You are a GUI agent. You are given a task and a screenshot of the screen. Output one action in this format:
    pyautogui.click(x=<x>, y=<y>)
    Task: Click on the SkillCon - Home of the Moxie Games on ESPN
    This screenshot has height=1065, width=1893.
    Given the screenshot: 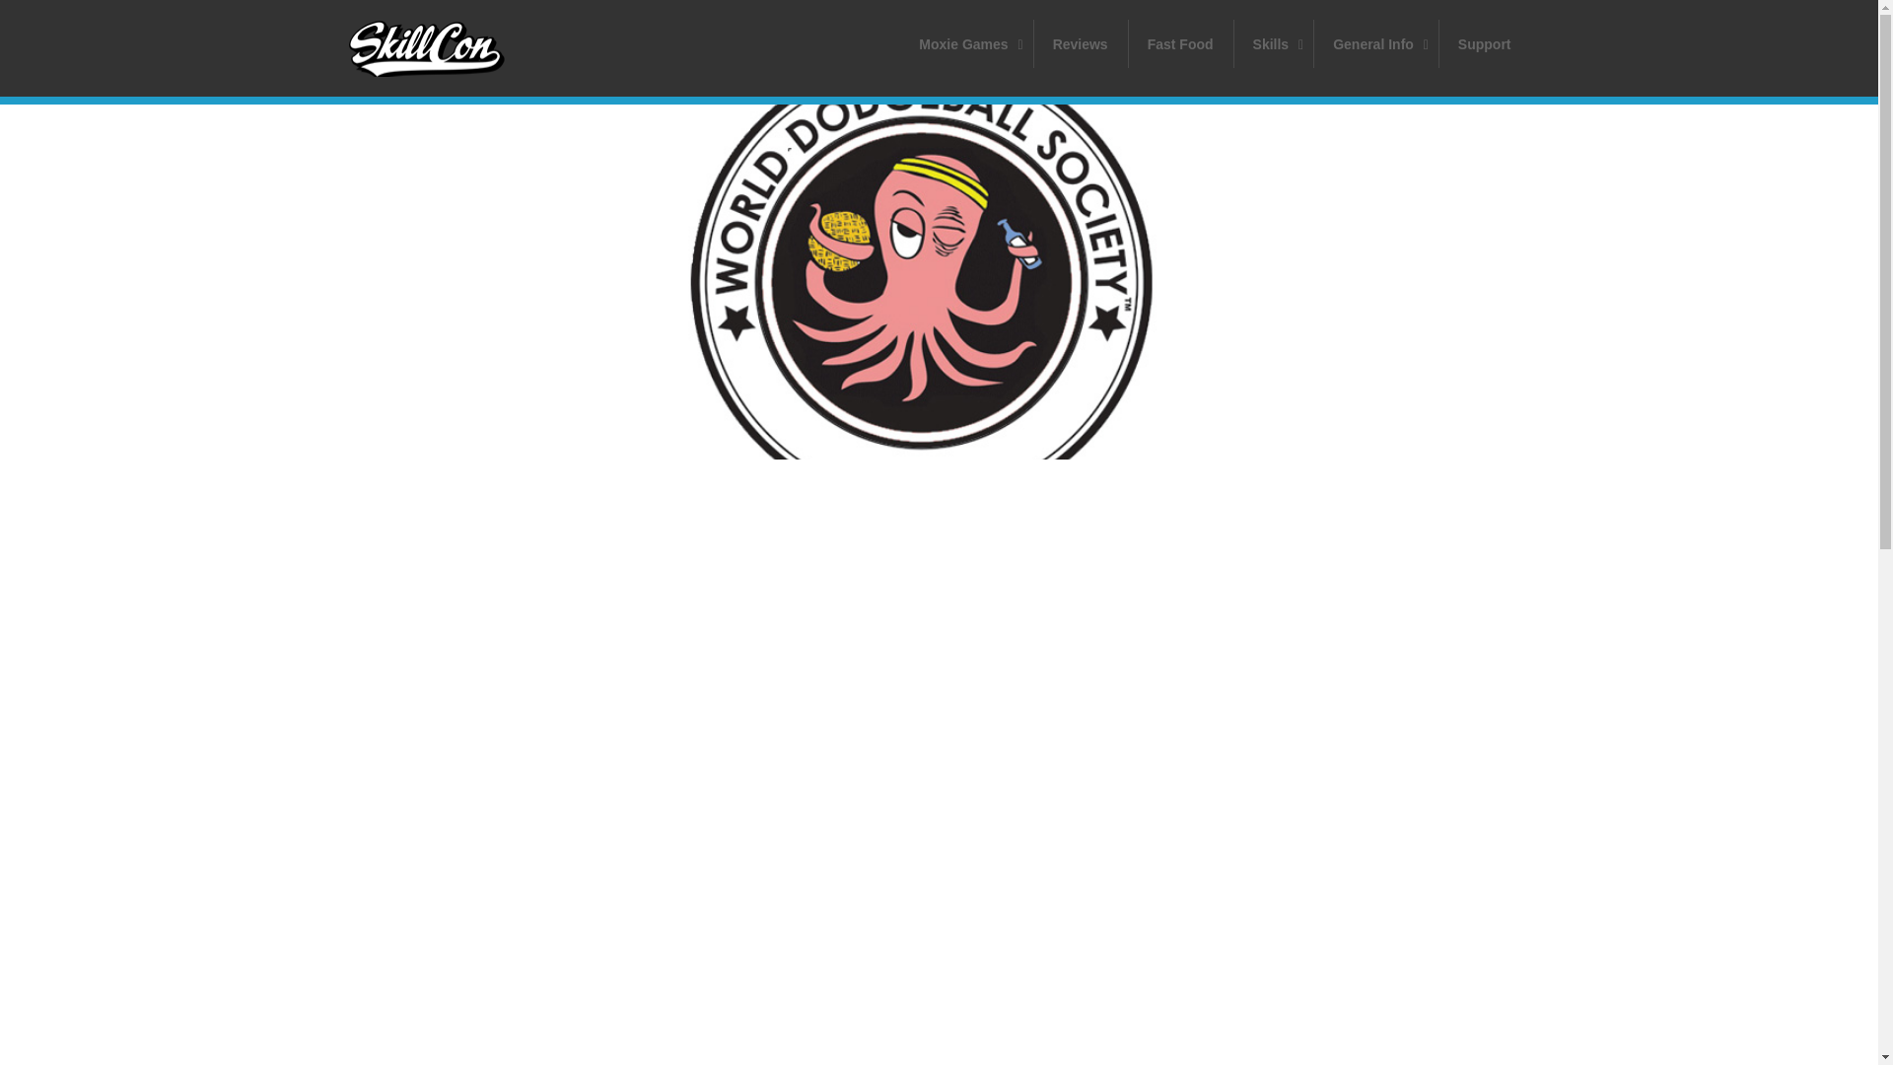 What is the action you would take?
    pyautogui.click(x=446, y=48)
    